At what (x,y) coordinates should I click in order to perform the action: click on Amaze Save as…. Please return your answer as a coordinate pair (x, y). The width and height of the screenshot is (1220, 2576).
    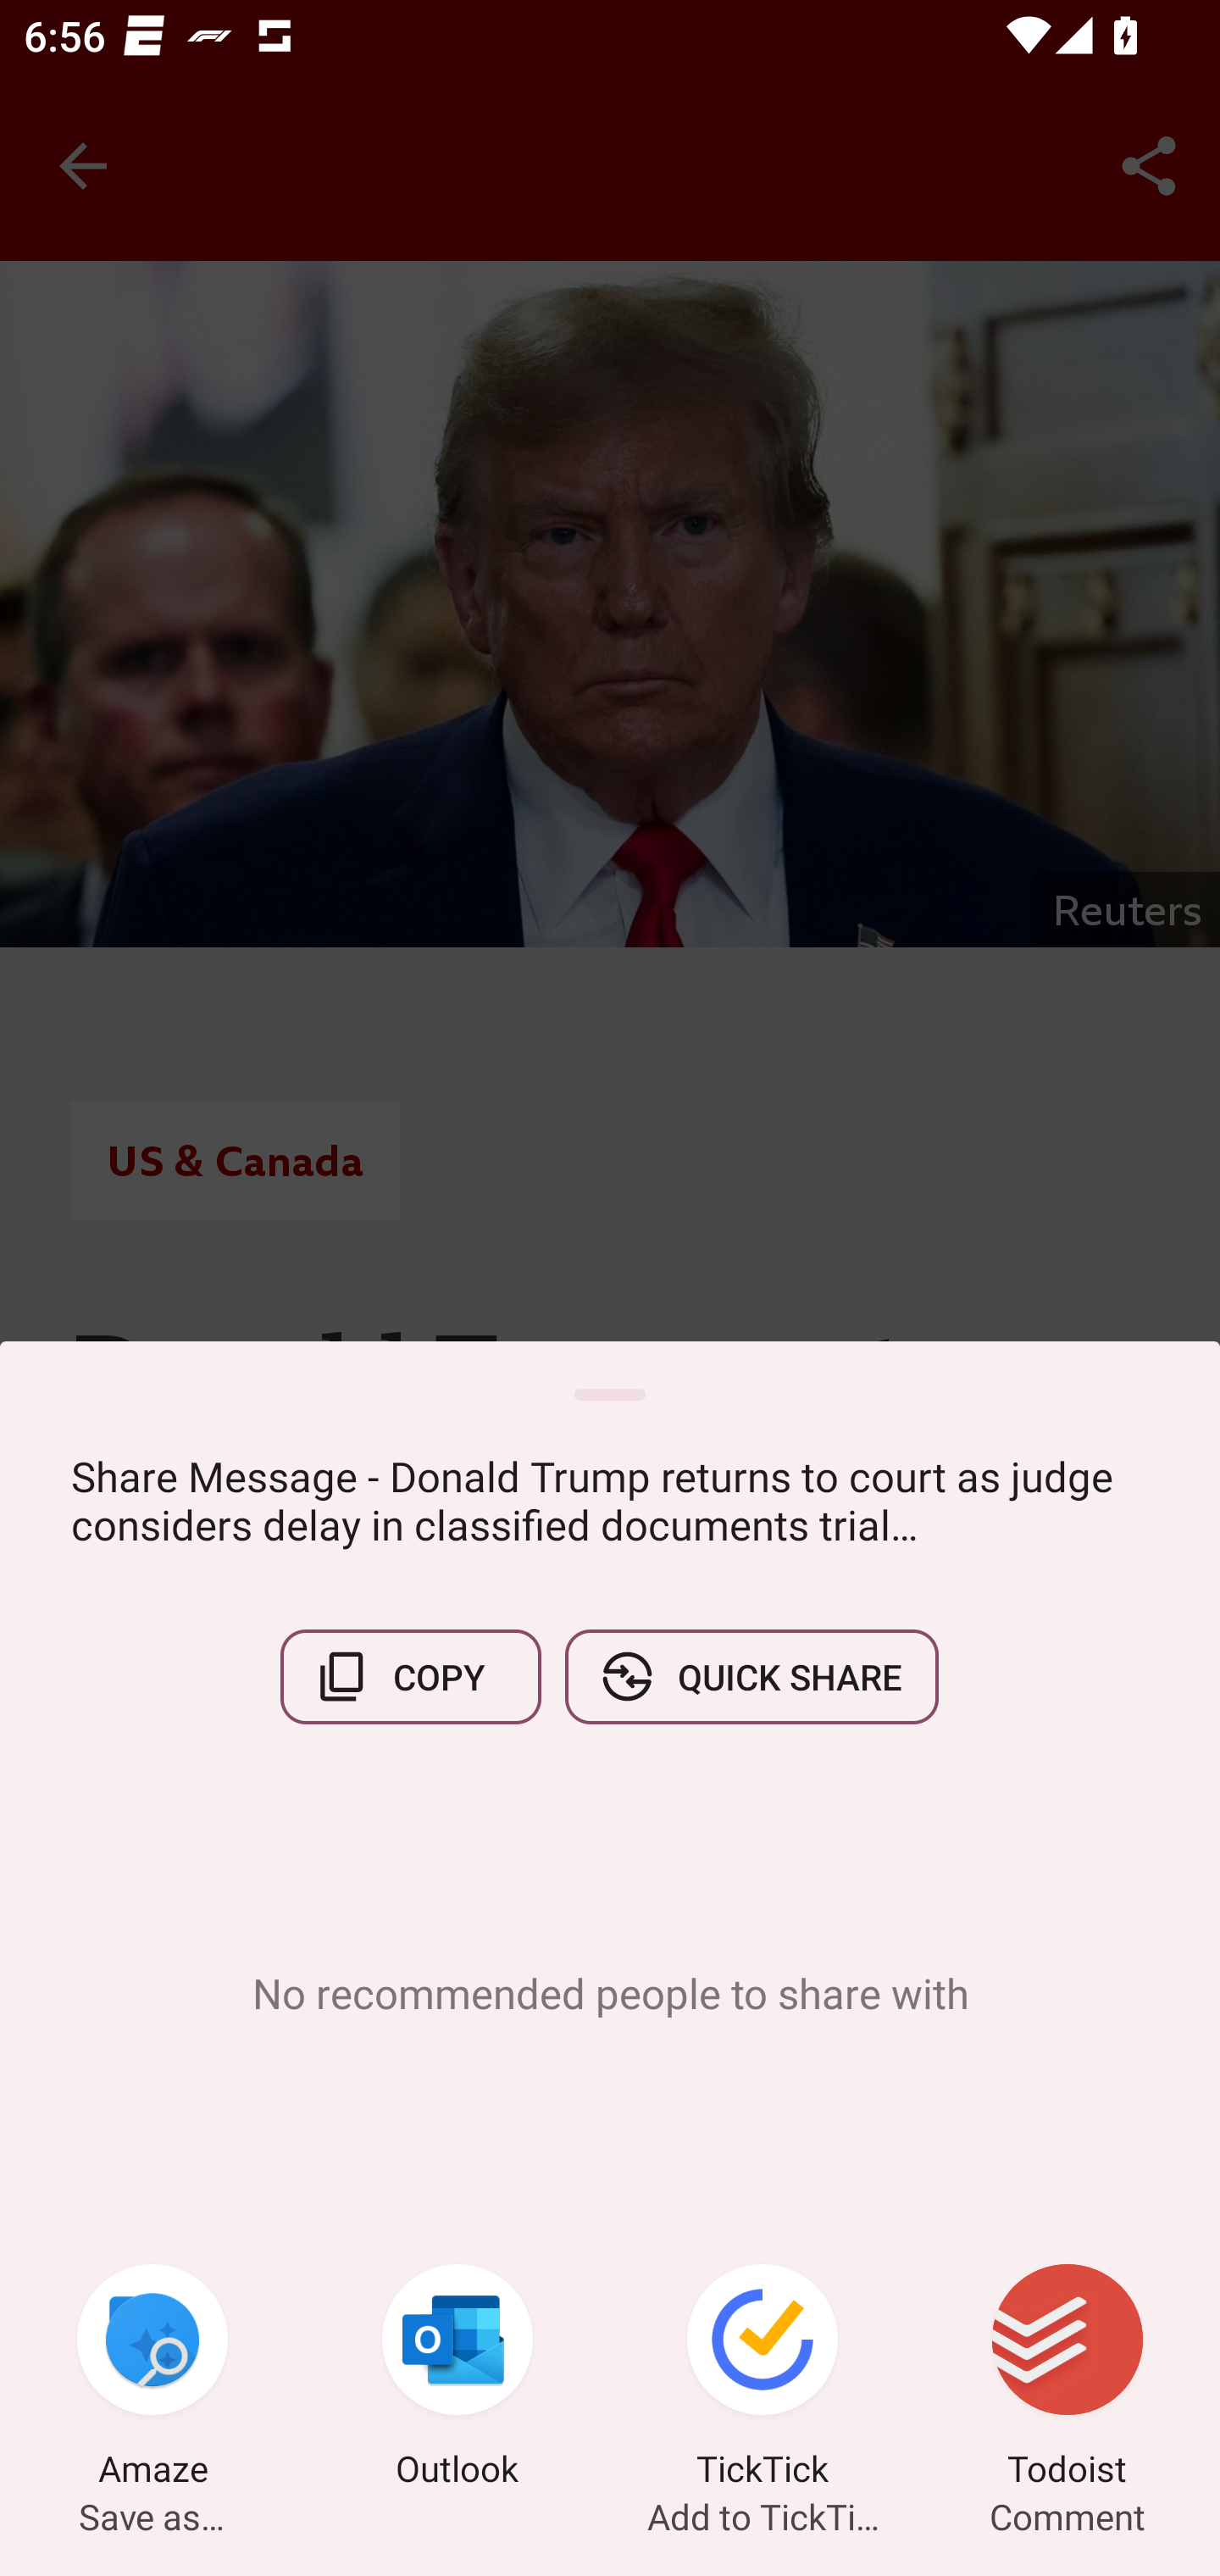
    Looking at the image, I should click on (152, 2379).